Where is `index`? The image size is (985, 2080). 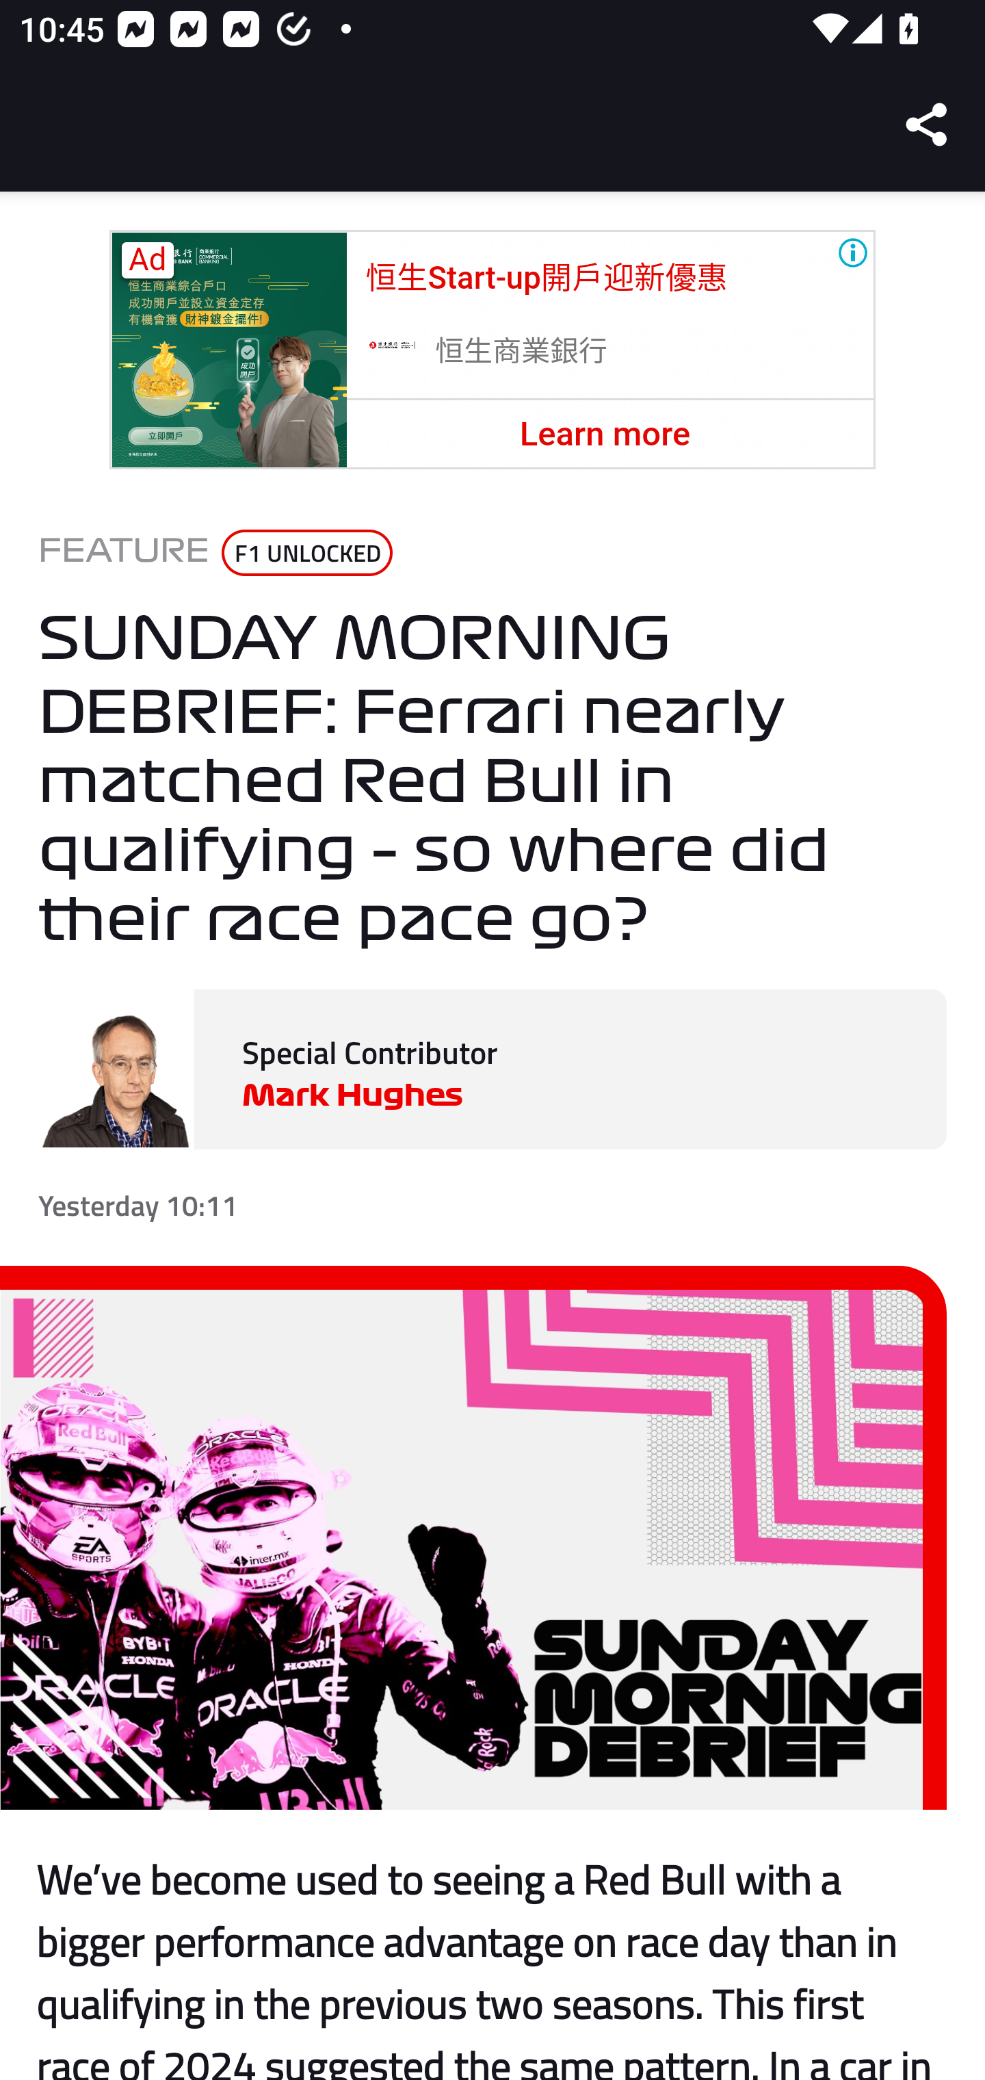 index is located at coordinates (228, 350).